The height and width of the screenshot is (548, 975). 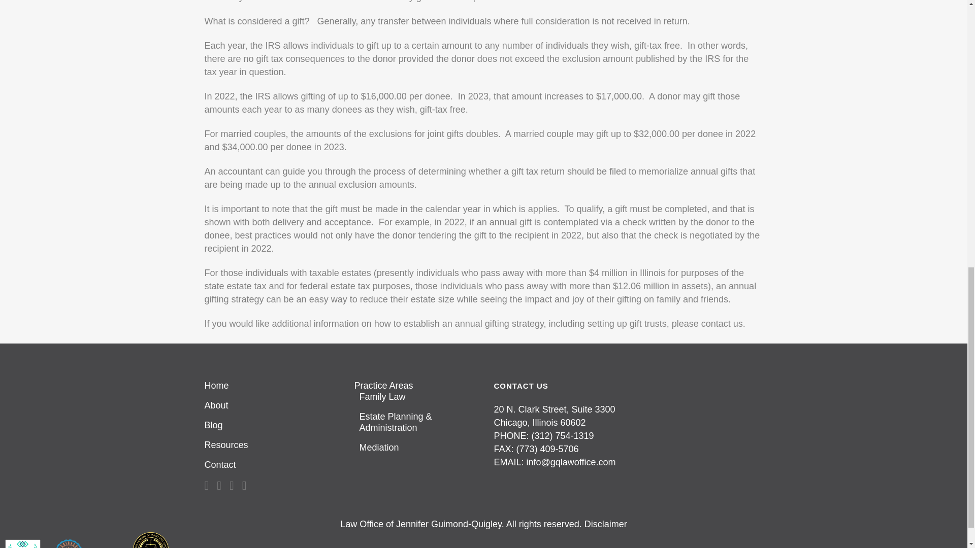 I want to click on Home, so click(x=270, y=386).